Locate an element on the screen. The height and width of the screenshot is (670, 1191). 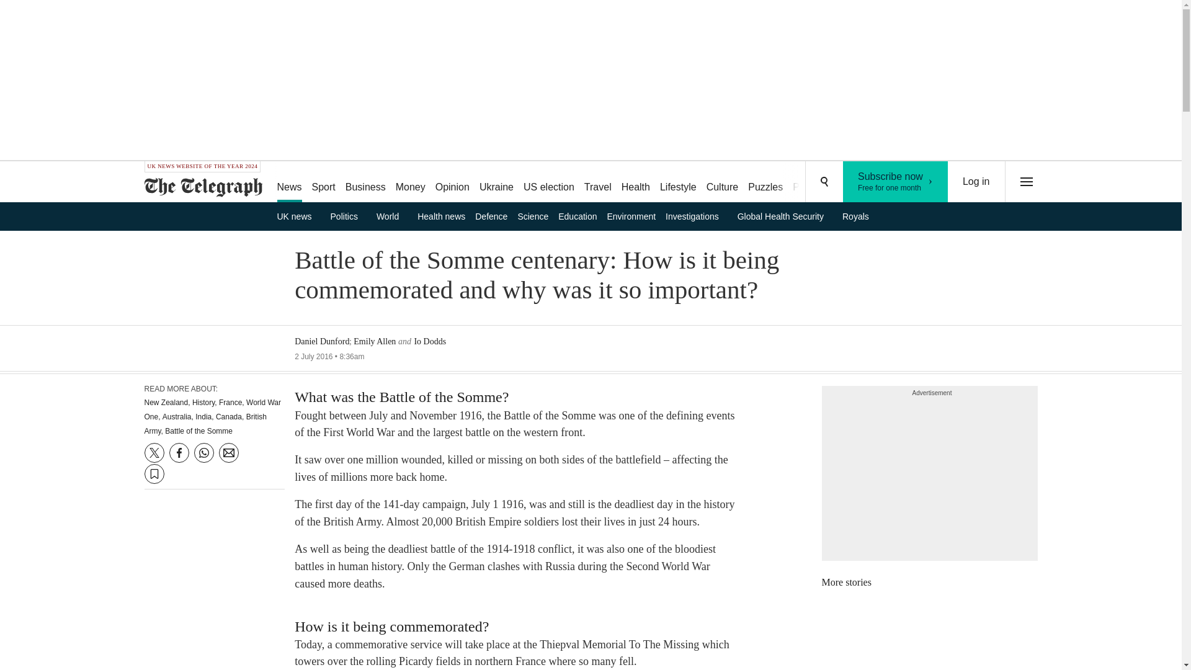
Politics is located at coordinates (636, 182).